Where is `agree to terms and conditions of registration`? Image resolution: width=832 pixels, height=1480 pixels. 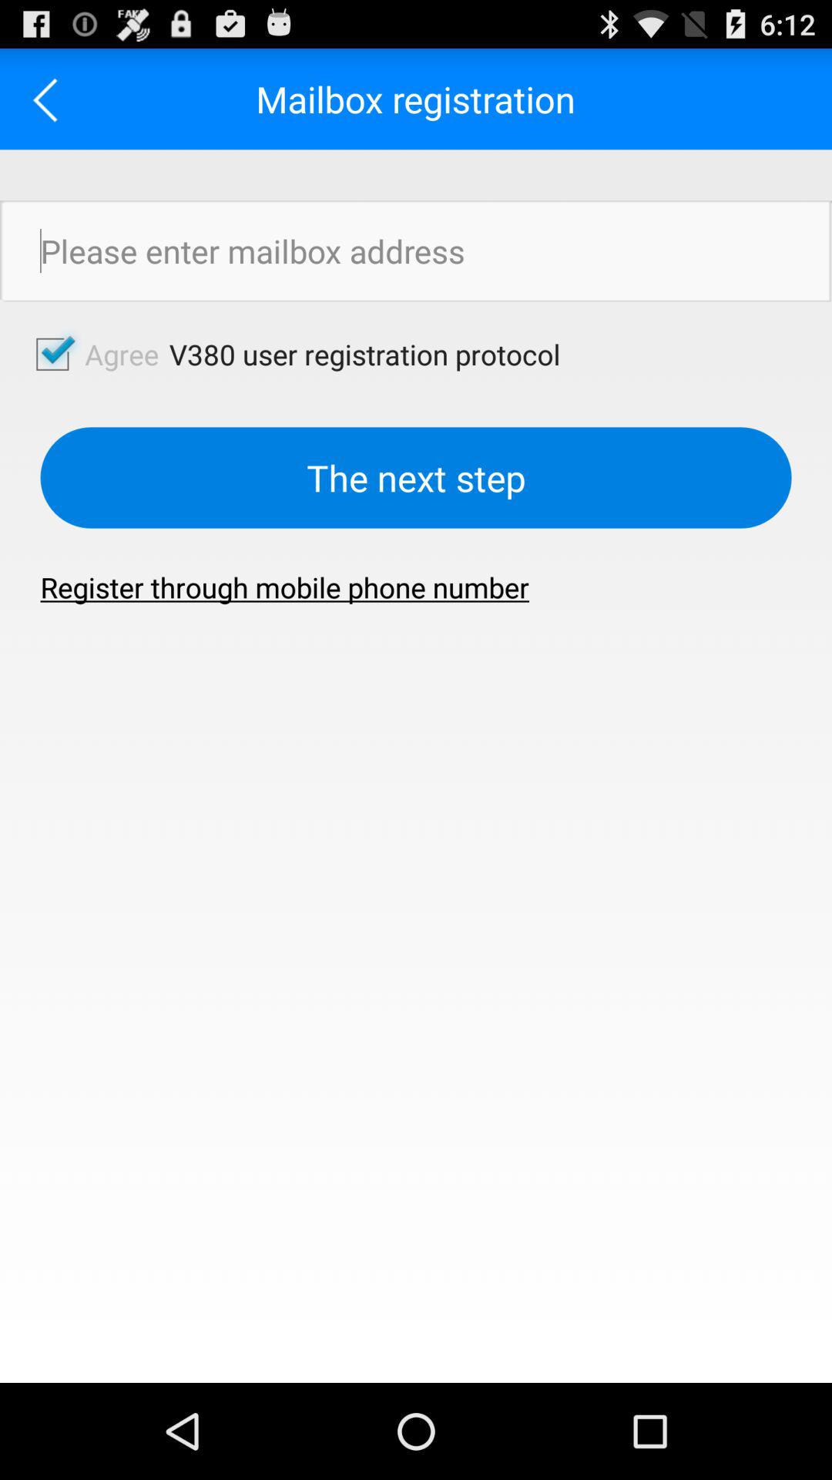 agree to terms and conditions of registration is located at coordinates (51, 99).